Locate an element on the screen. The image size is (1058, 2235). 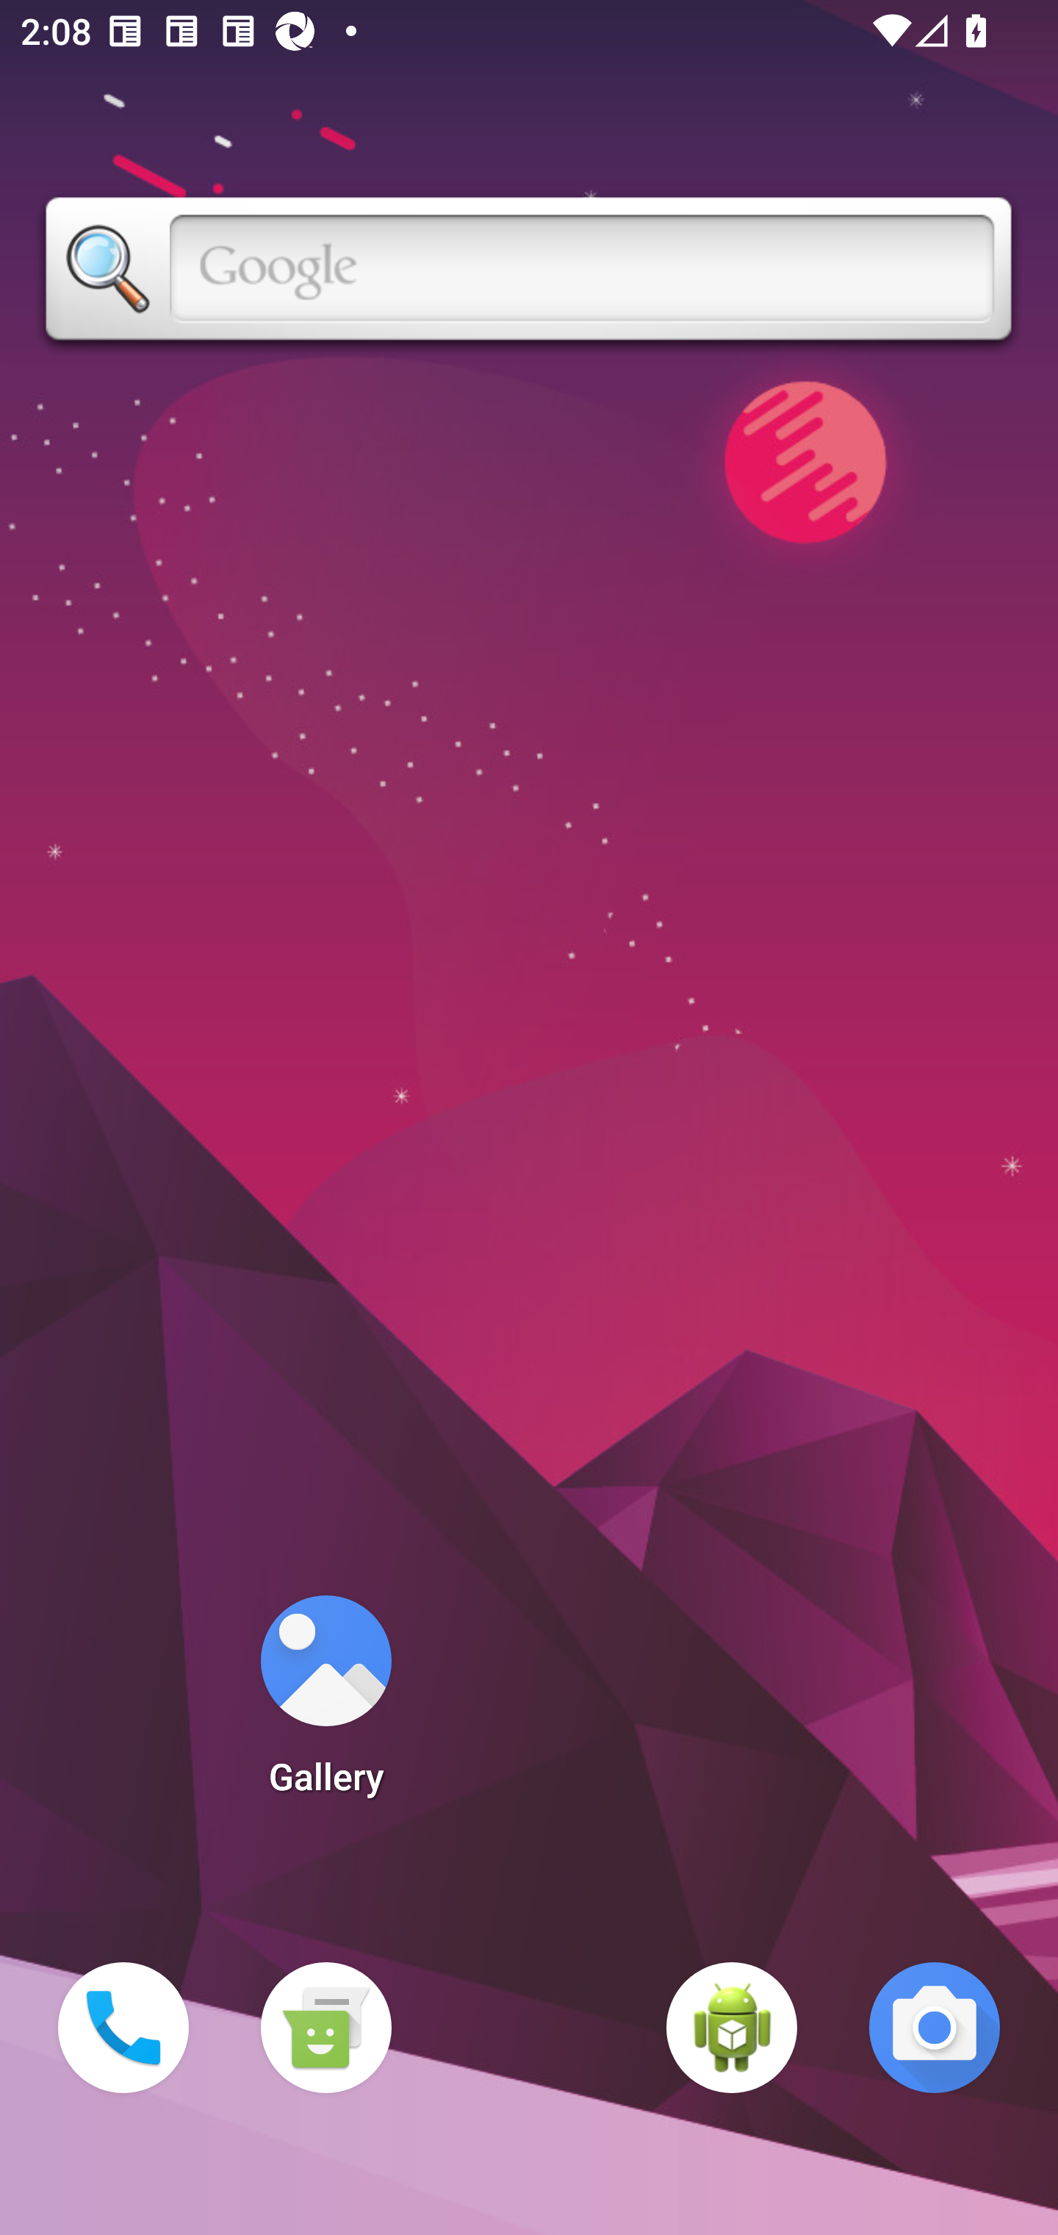
Camera is located at coordinates (935, 2028).